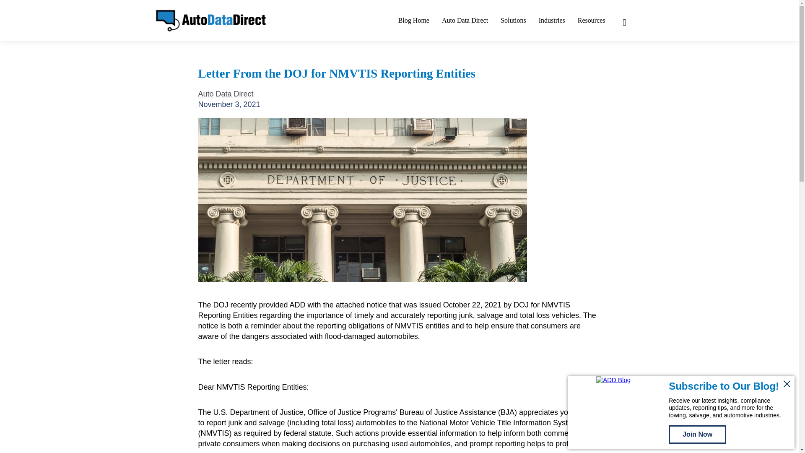 The image size is (805, 453). Describe the element at coordinates (552, 20) in the screenshot. I see `Industries` at that location.